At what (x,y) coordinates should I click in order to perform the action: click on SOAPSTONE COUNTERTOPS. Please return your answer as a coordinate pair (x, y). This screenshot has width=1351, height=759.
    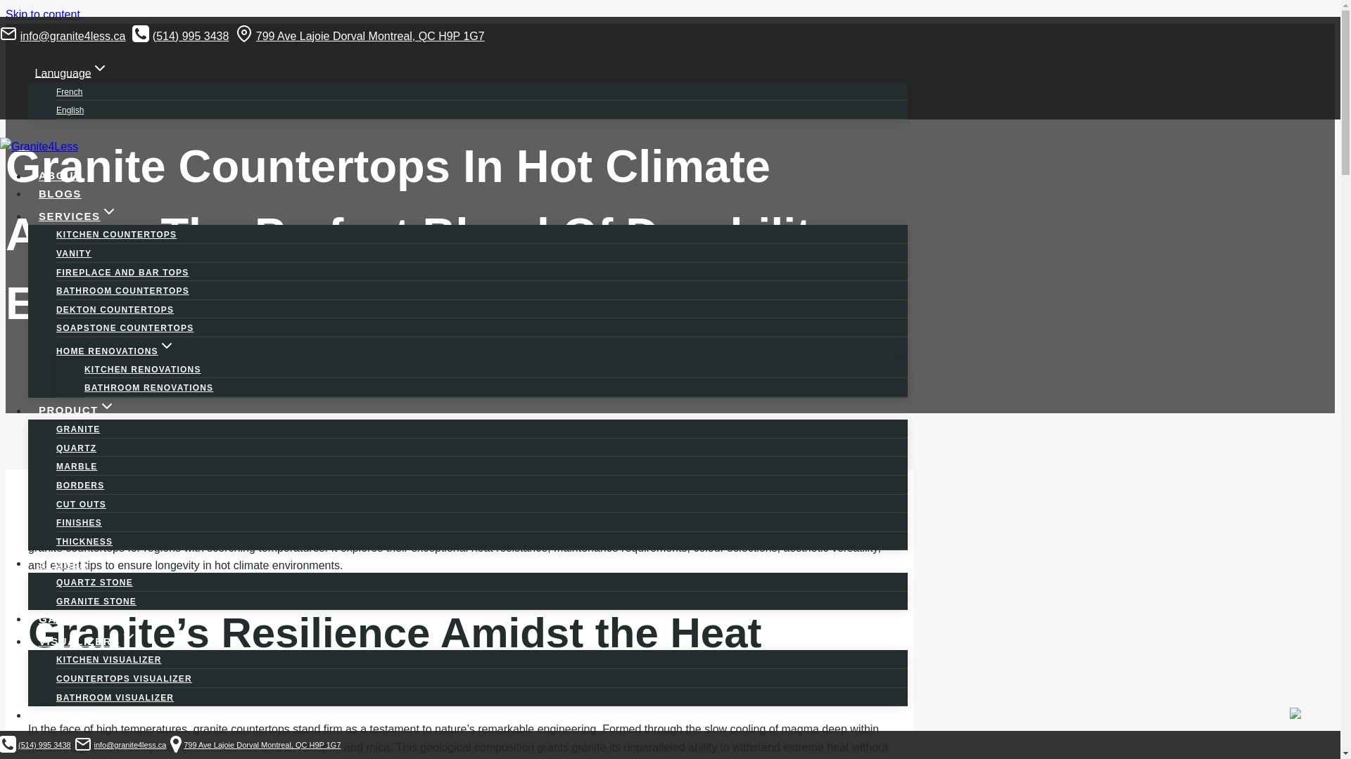
    Looking at the image, I should click on (125, 328).